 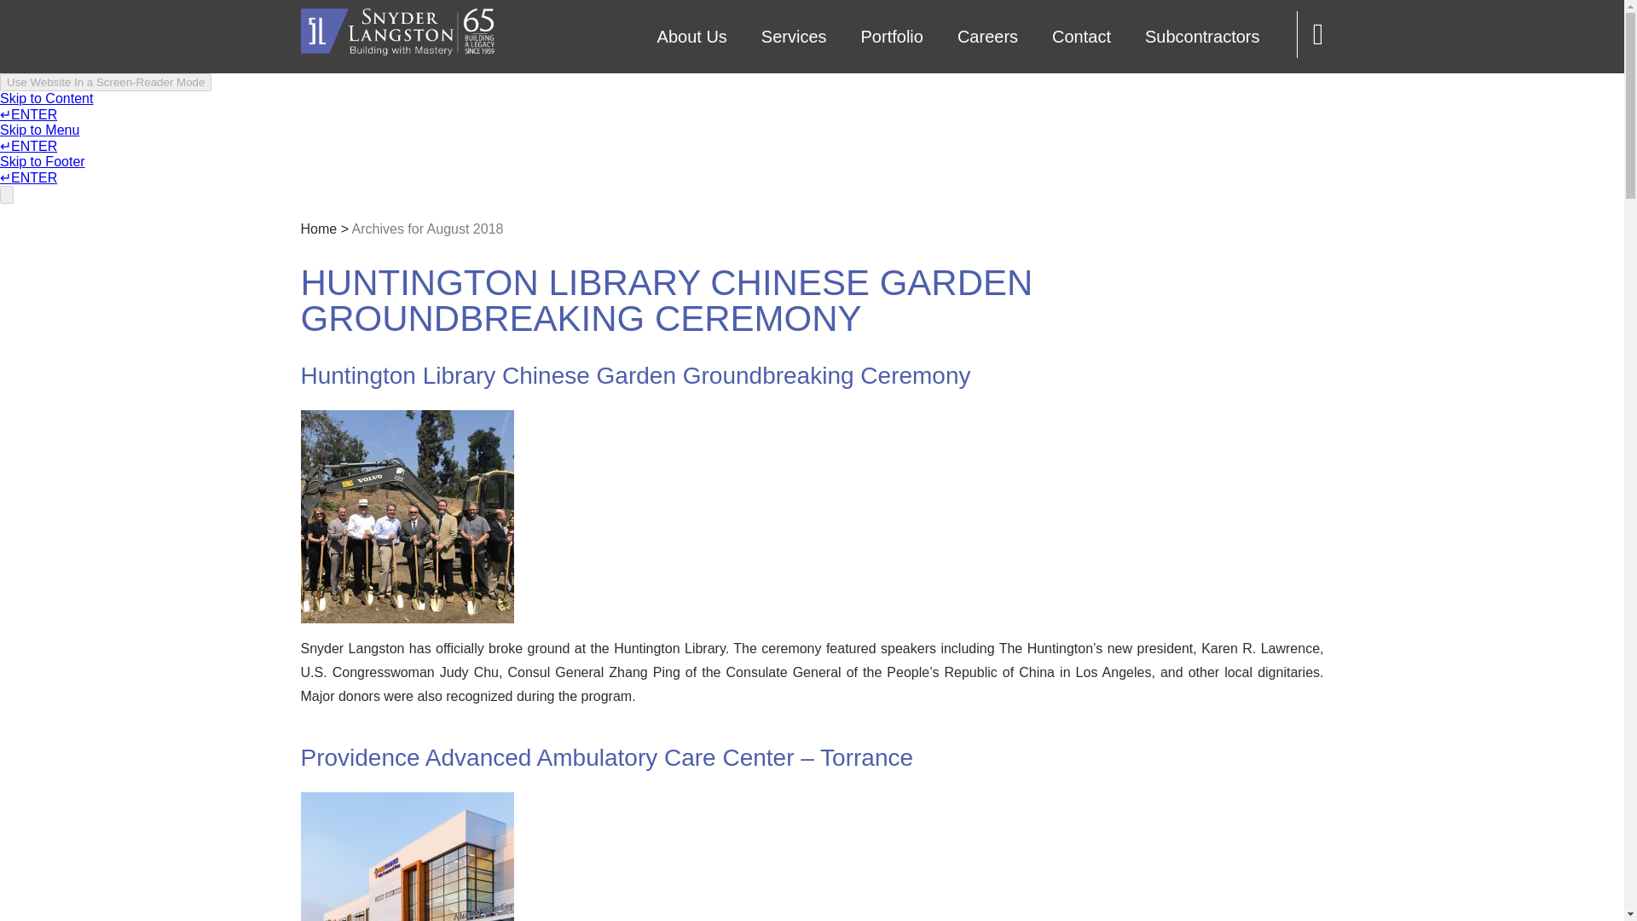 I want to click on Services, so click(x=795, y=37).